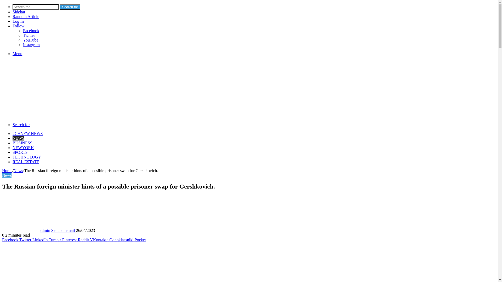  I want to click on VKontakte, so click(100, 240).